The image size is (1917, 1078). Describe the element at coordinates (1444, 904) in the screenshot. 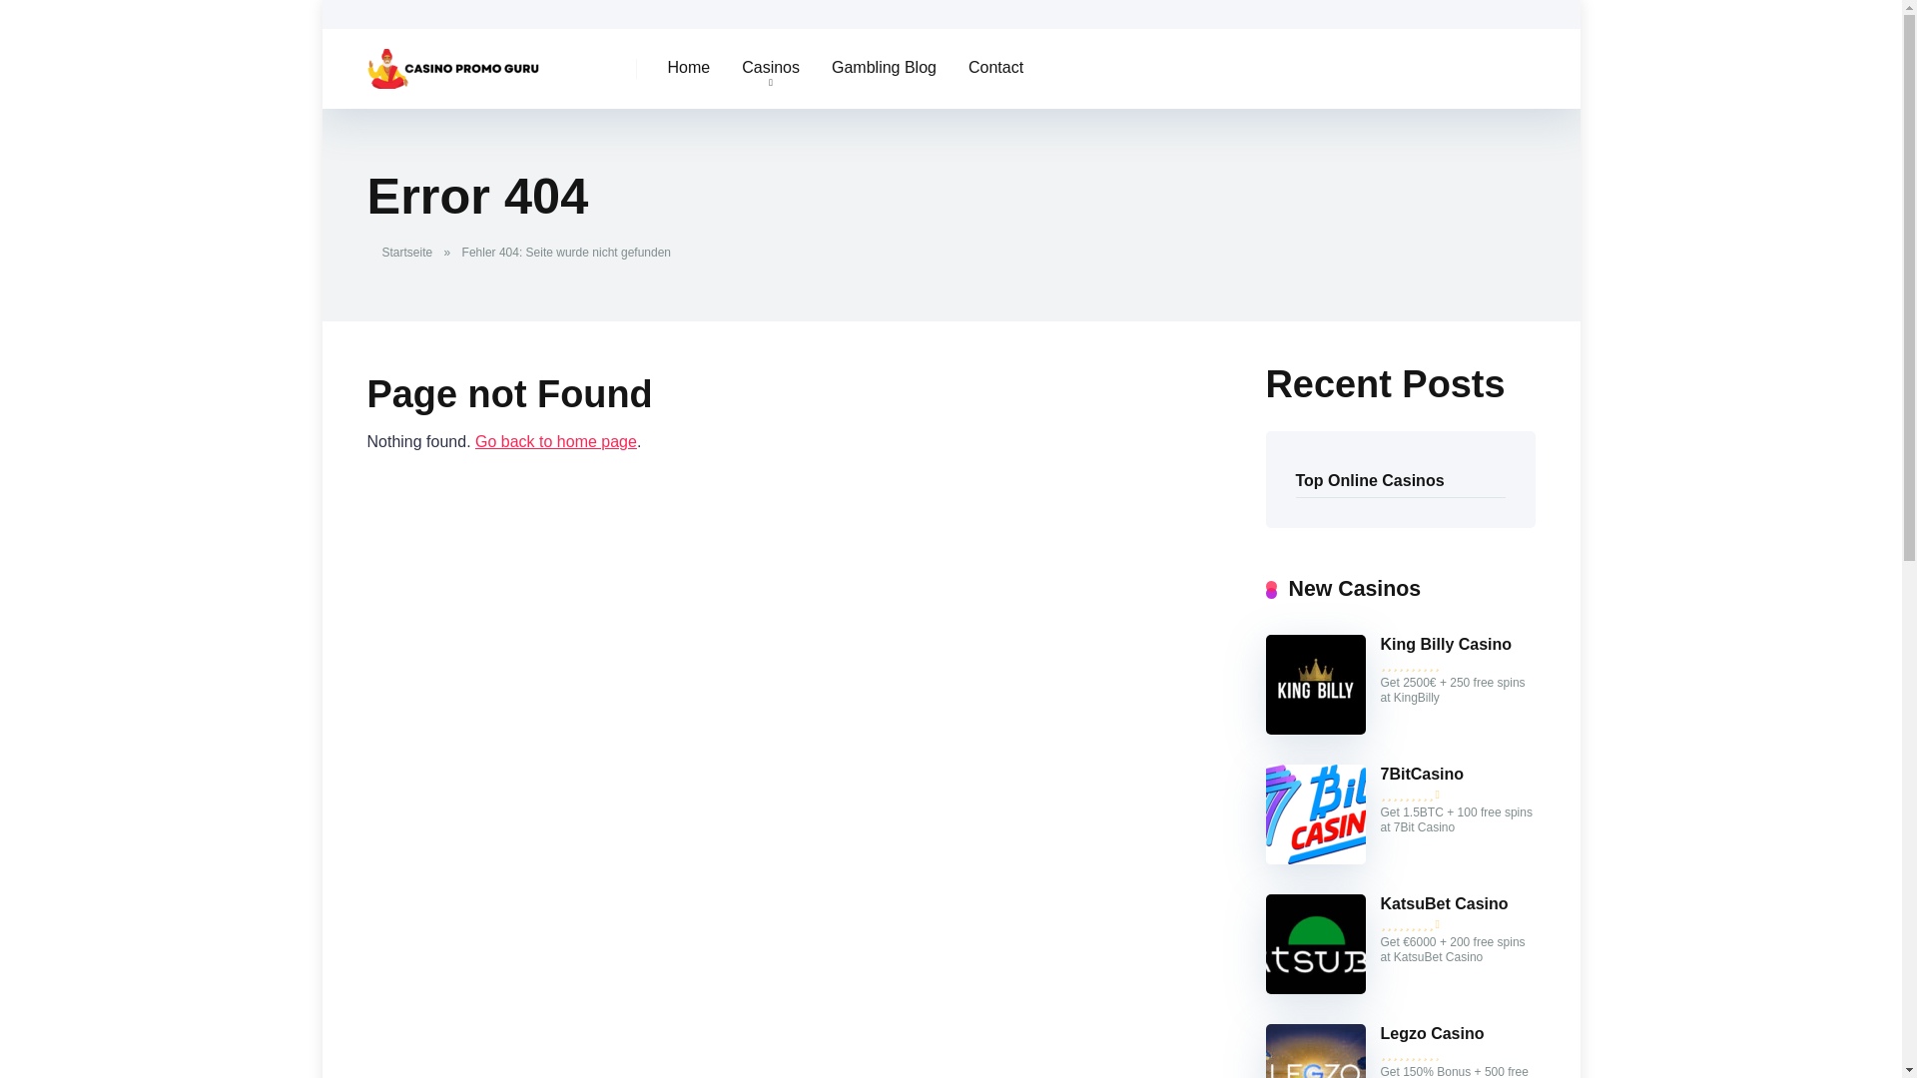

I see `KatsuBet Casino` at that location.